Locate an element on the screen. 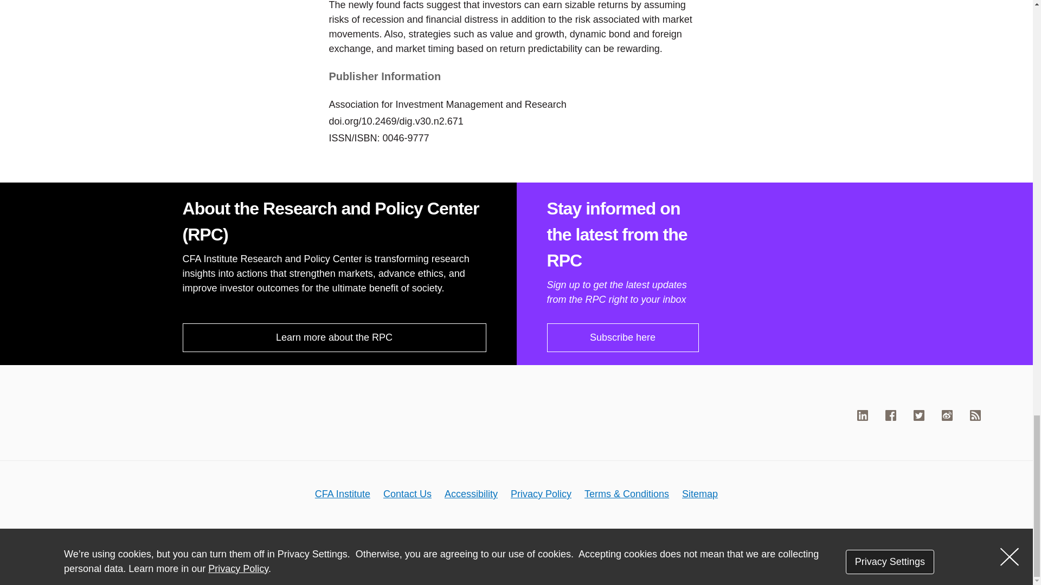 This screenshot has height=585, width=1041. Weibo Page is located at coordinates (947, 415).